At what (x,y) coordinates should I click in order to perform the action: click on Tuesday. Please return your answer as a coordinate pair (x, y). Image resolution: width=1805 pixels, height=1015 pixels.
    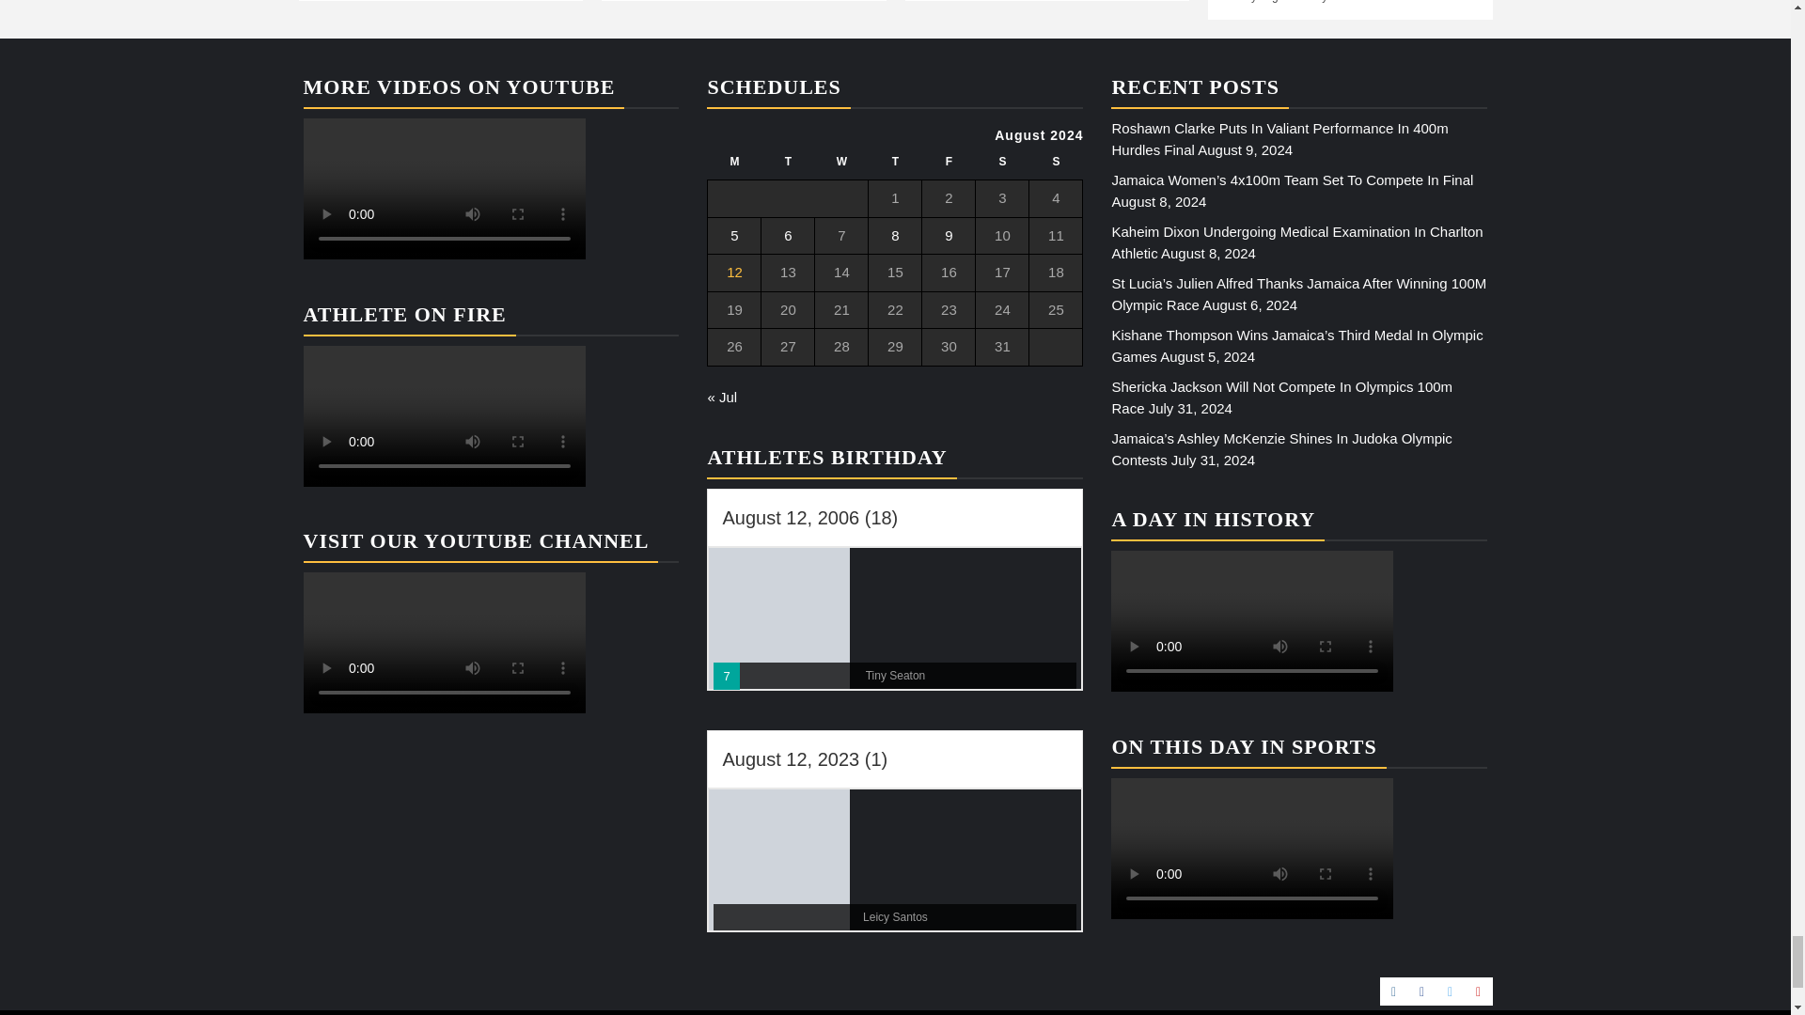
    Looking at the image, I should click on (788, 167).